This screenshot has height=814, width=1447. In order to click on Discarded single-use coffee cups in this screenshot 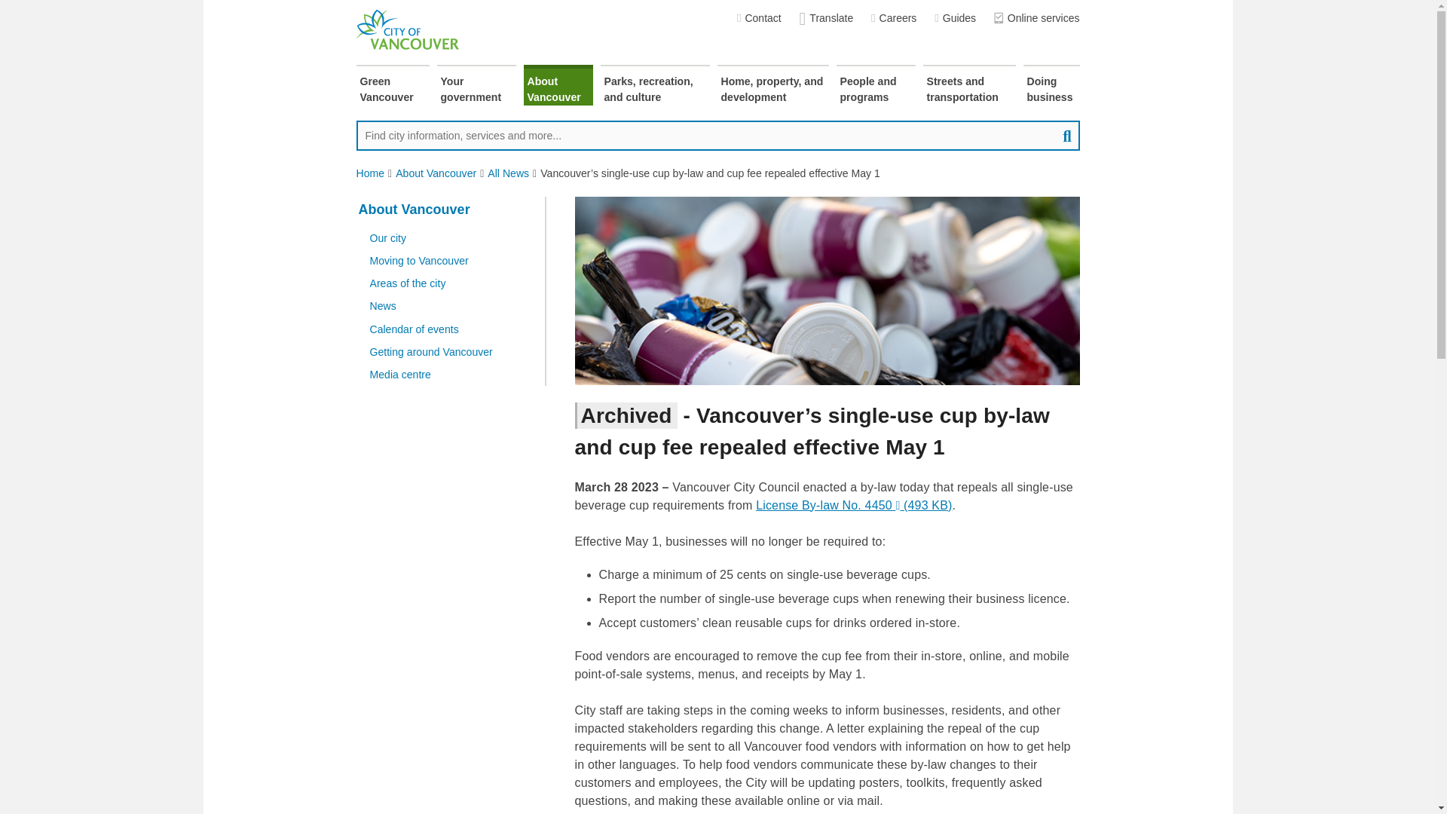, I will do `click(827, 291)`.